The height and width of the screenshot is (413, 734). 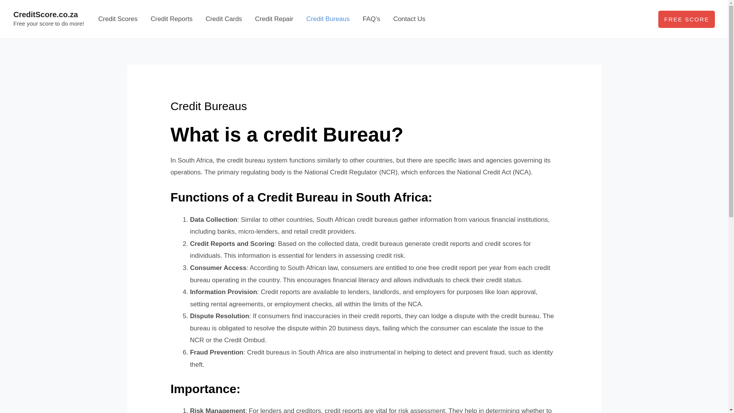 What do you see at coordinates (171, 19) in the screenshot?
I see `Credit Reports` at bounding box center [171, 19].